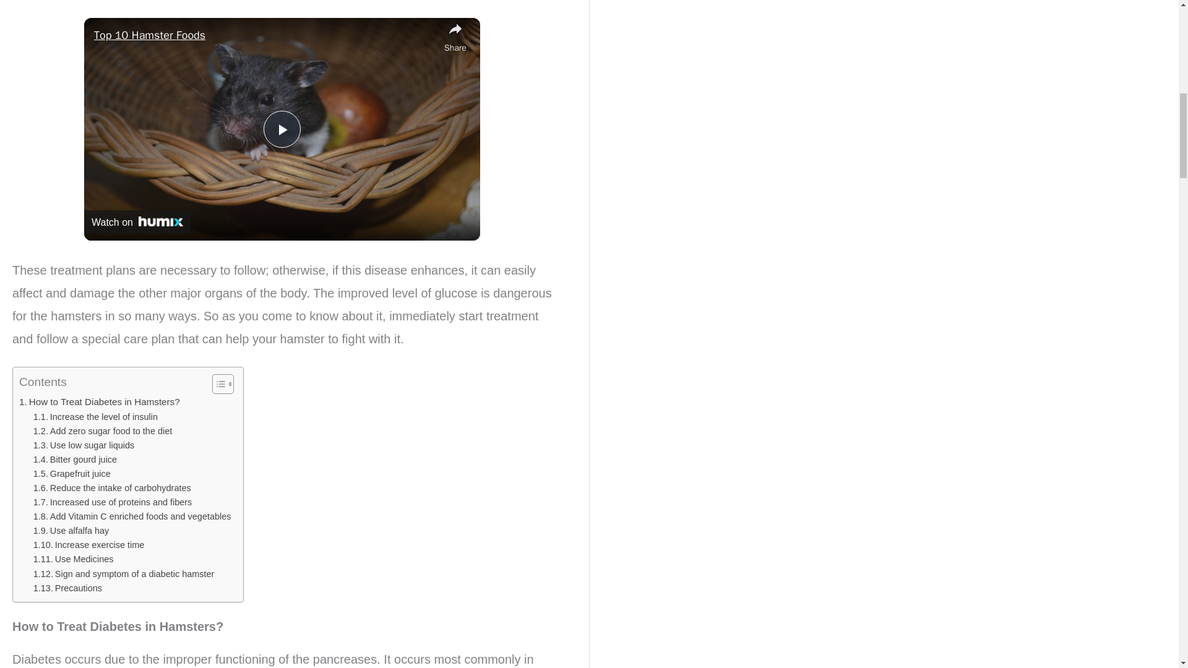 The width and height of the screenshot is (1188, 668). What do you see at coordinates (95, 416) in the screenshot?
I see `Increase the level of insulin` at bounding box center [95, 416].